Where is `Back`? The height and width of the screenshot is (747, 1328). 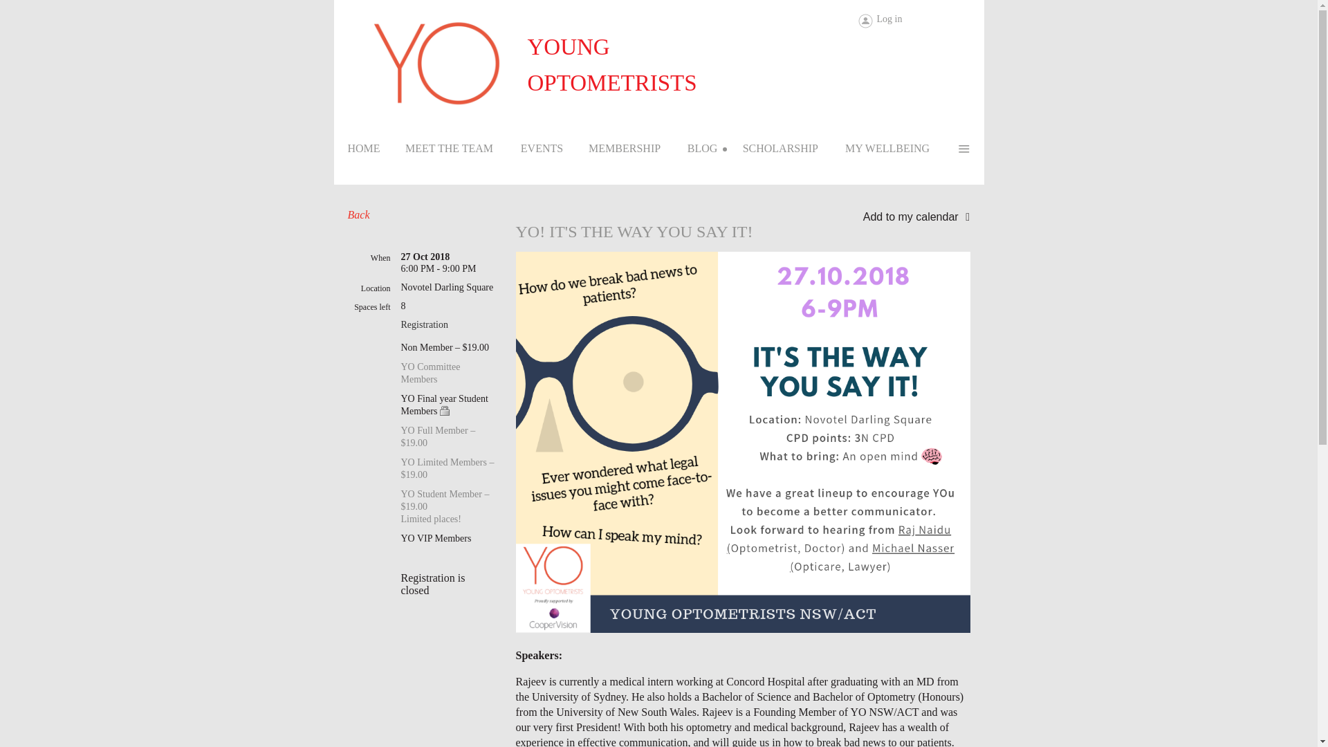
Back is located at coordinates (358, 214).